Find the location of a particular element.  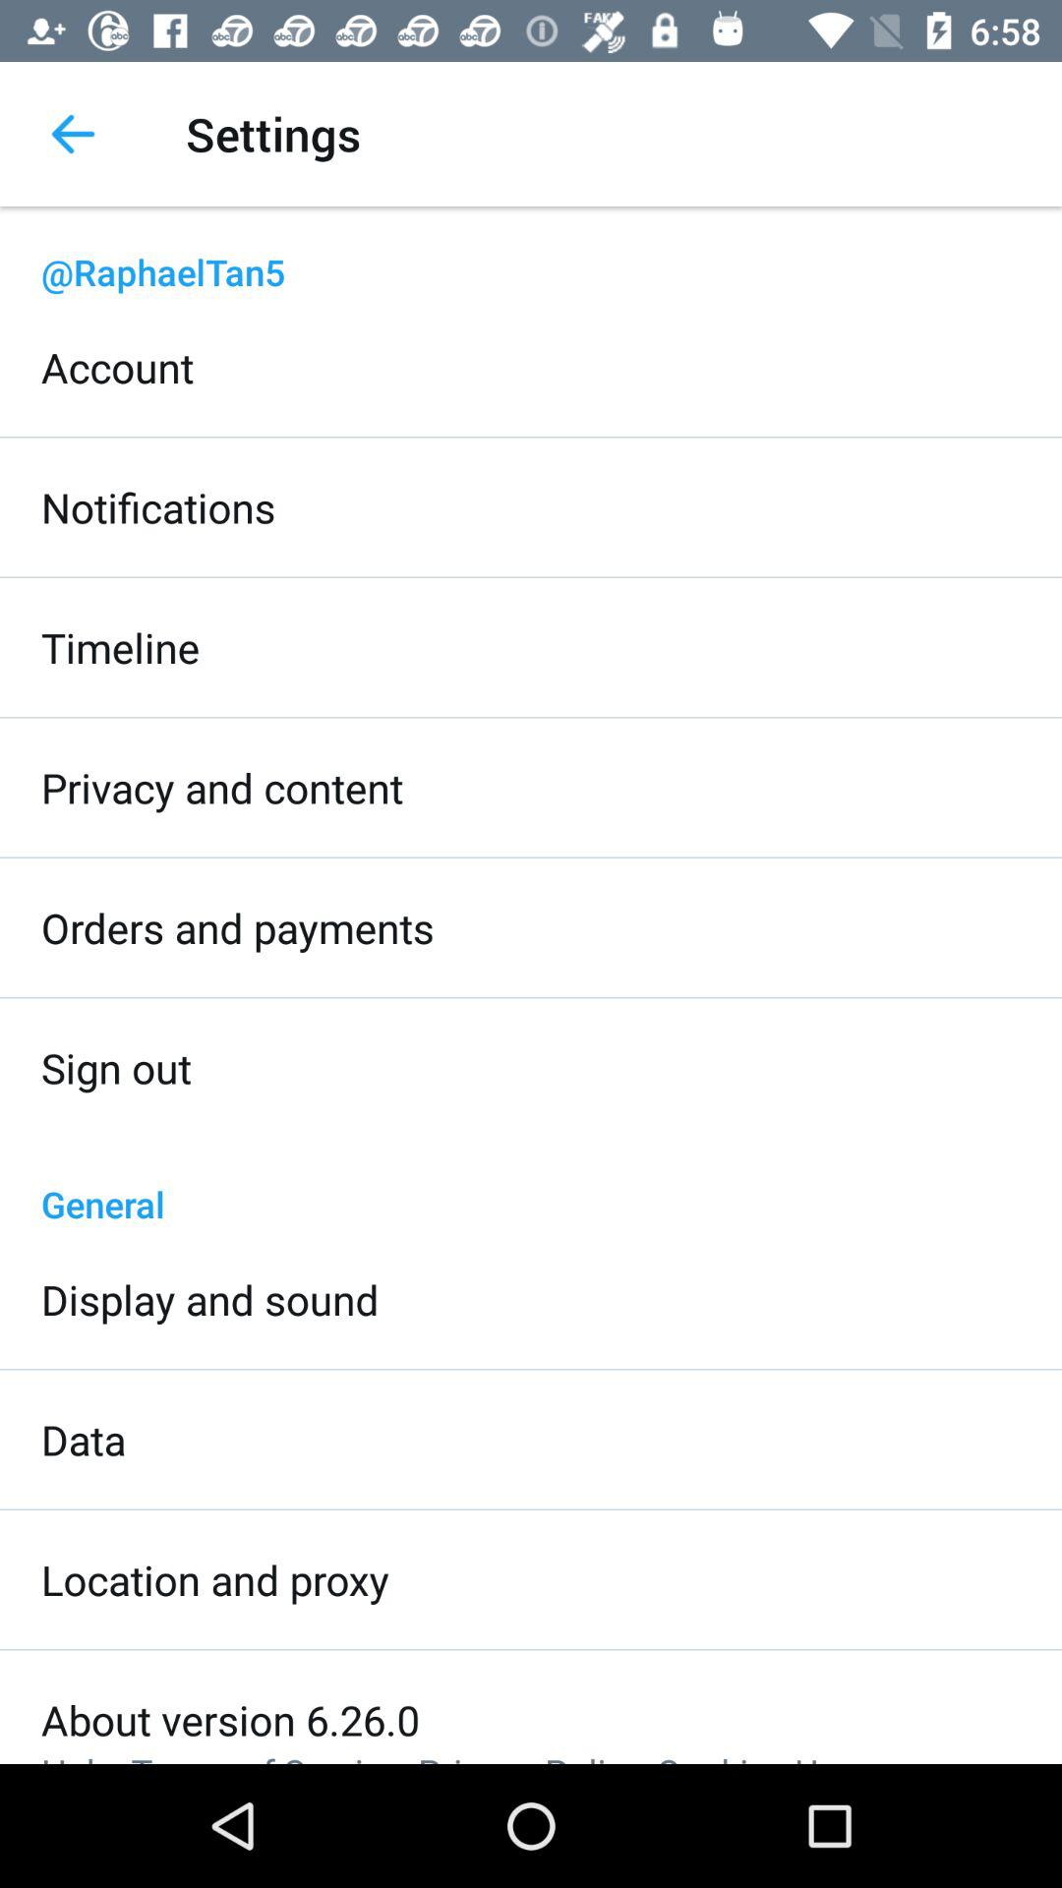

scroll to account is located at coordinates (118, 367).